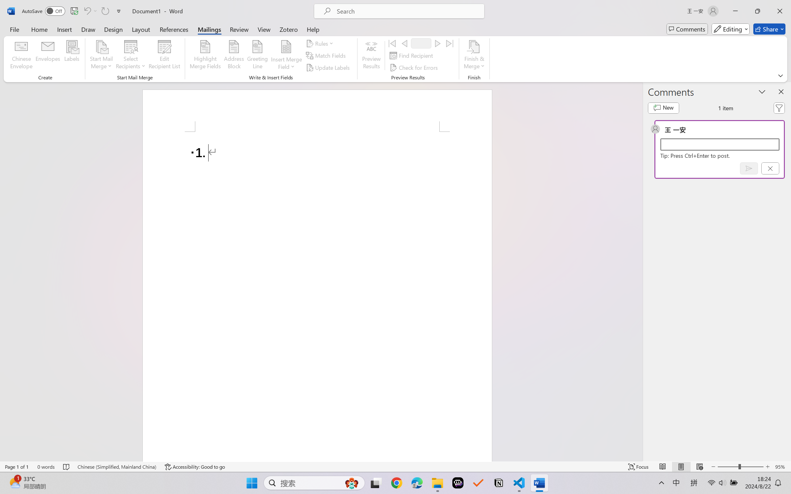 The height and width of the screenshot is (494, 791). I want to click on Format Object..., so click(399, 52).